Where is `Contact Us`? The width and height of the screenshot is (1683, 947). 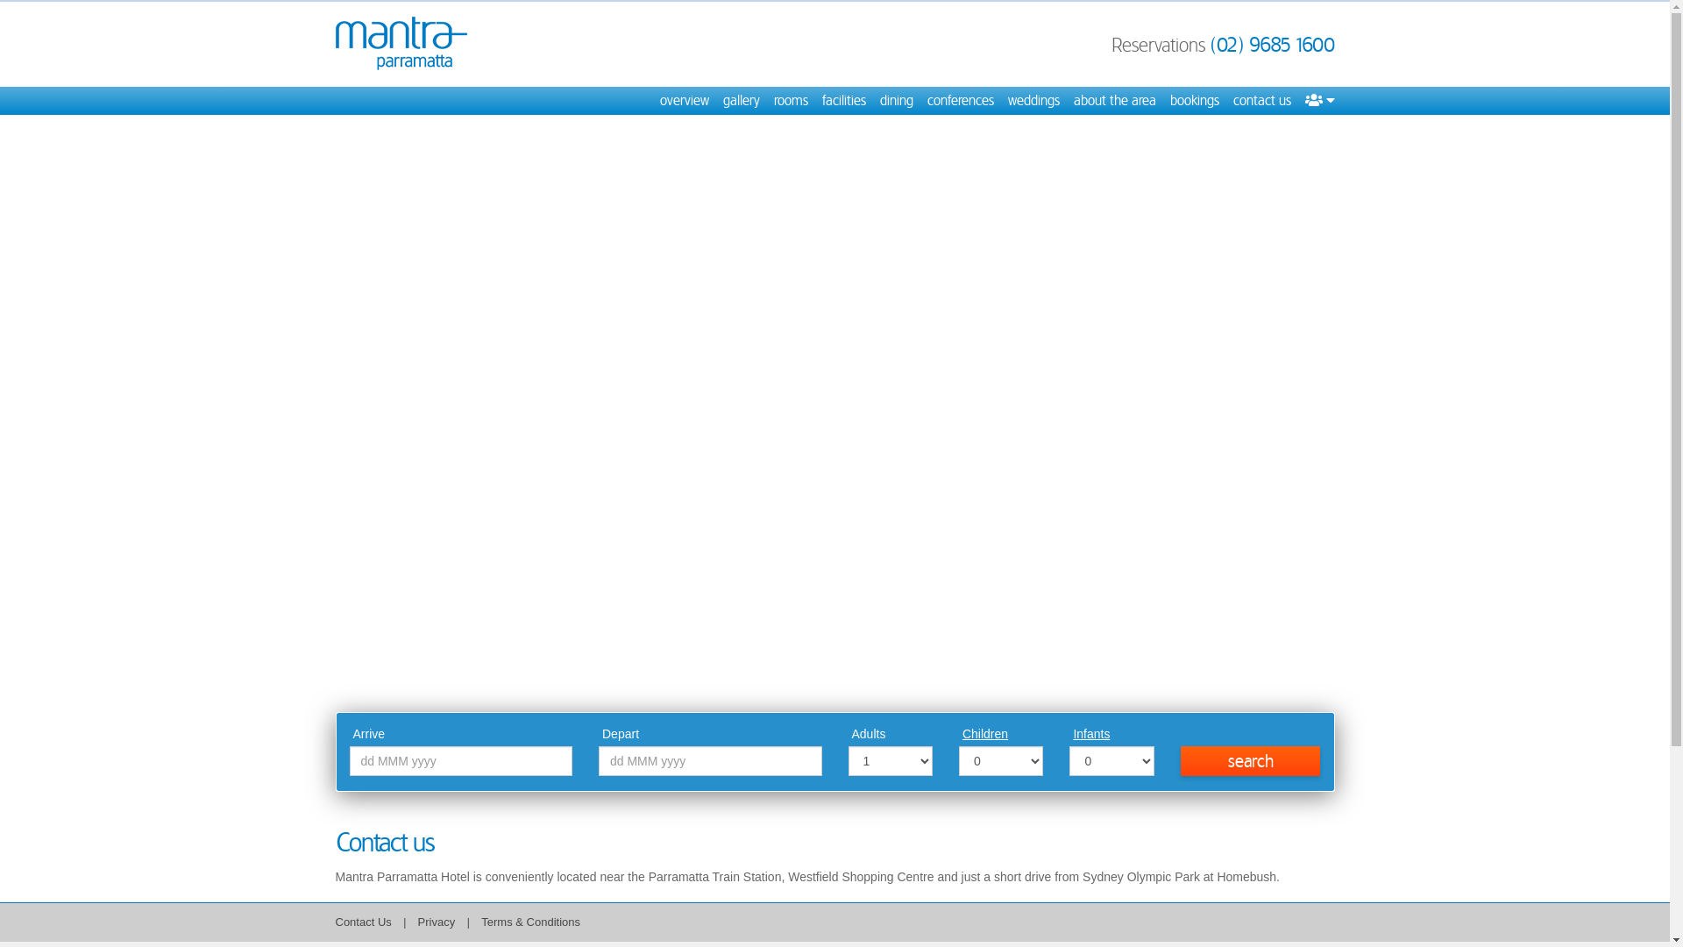
Contact Us is located at coordinates (363, 922).